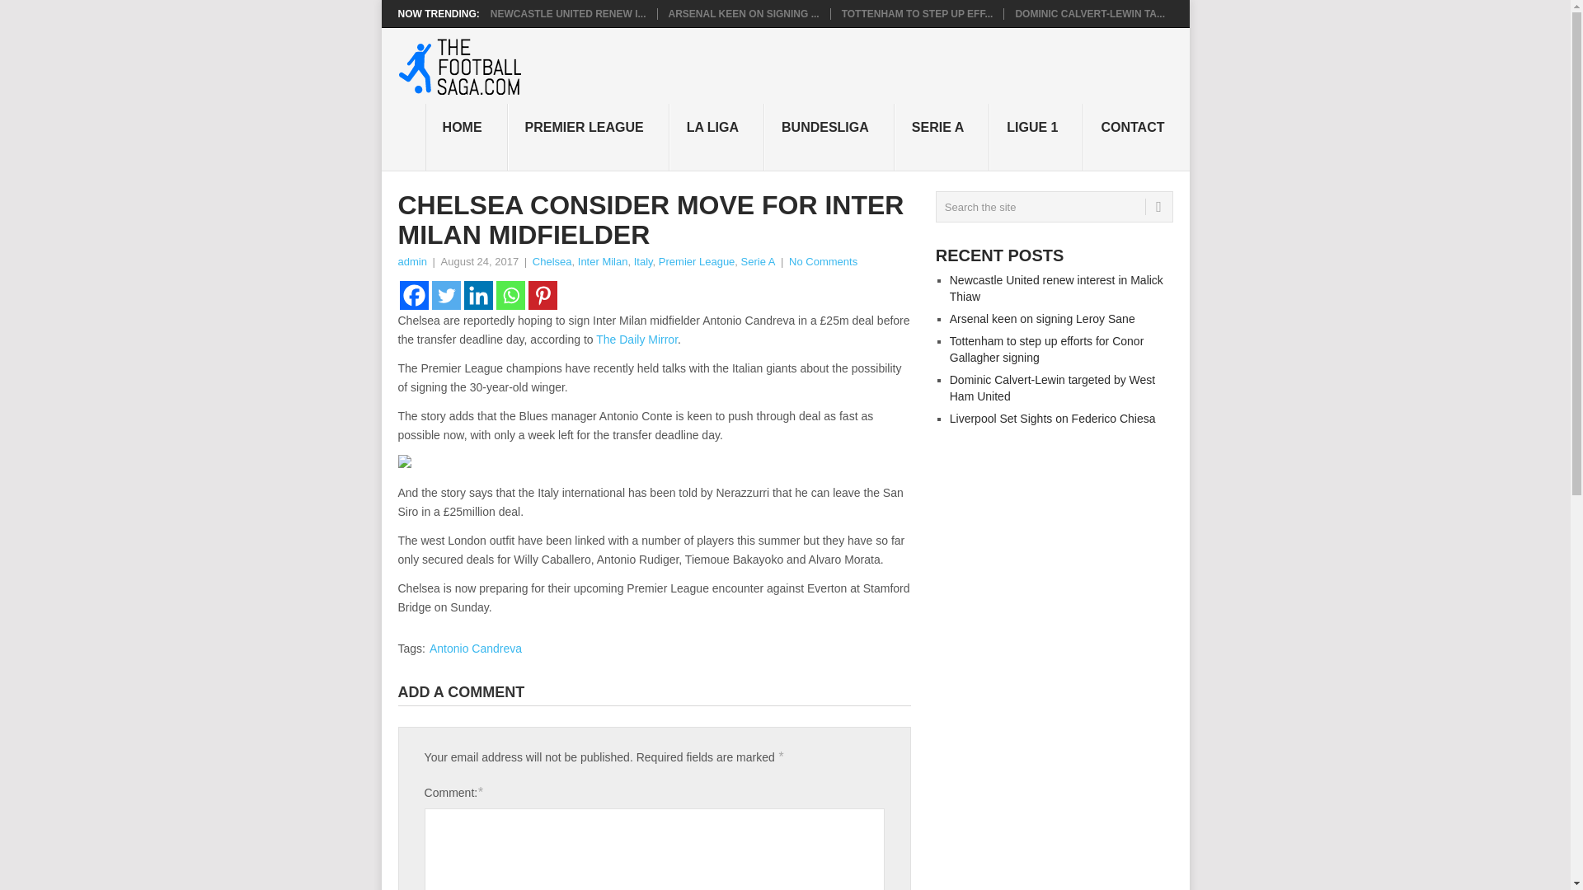 The image size is (1583, 890). I want to click on Chelsea, so click(552, 261).